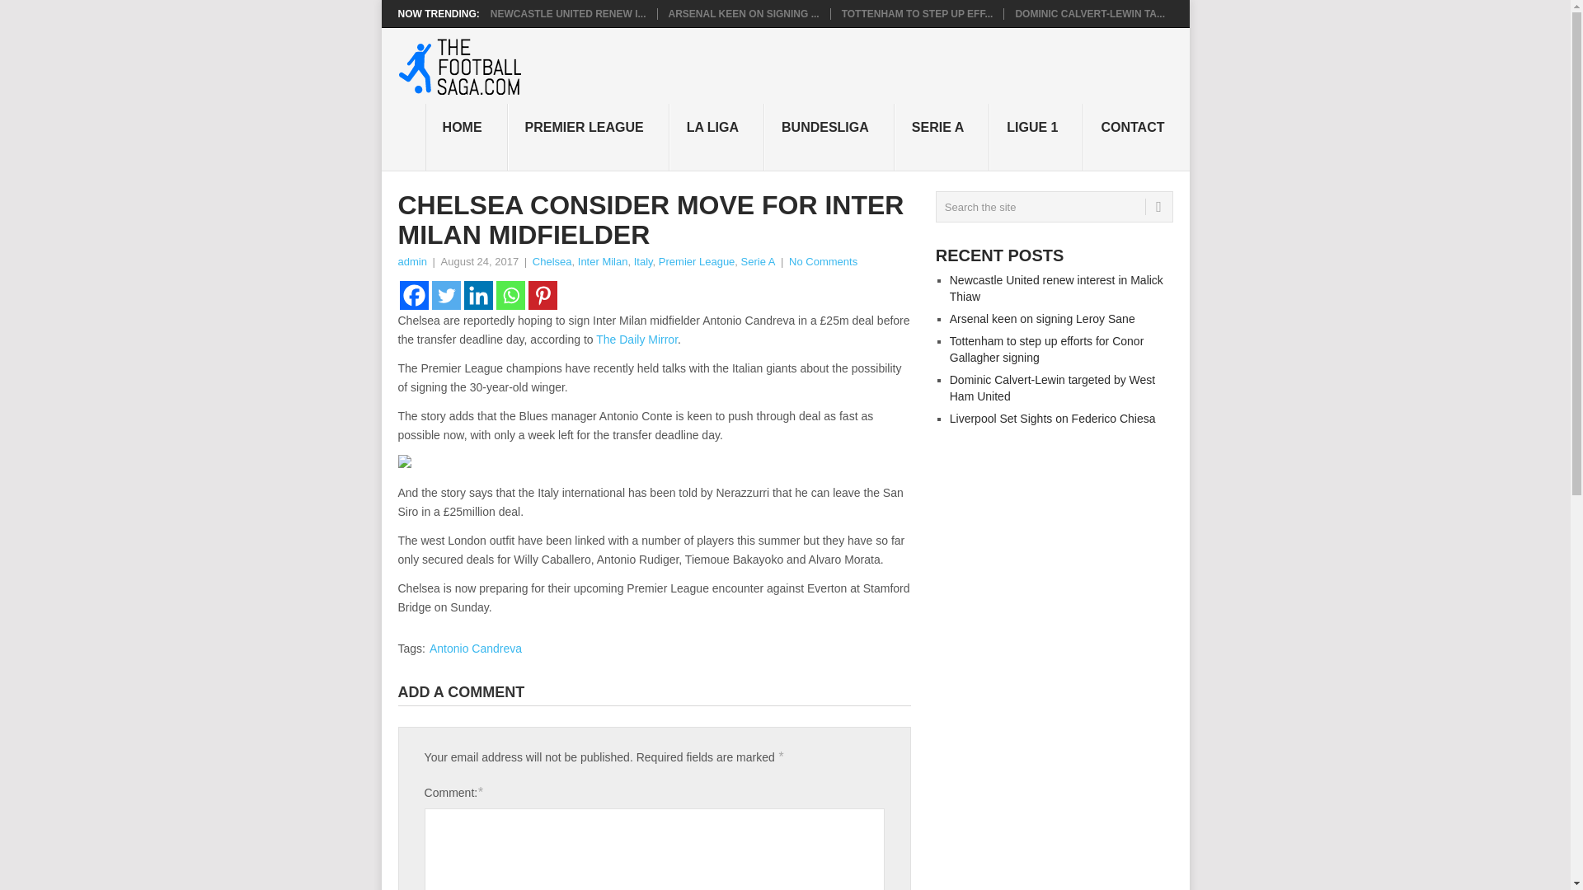 The image size is (1583, 890). I want to click on Chelsea, so click(552, 261).